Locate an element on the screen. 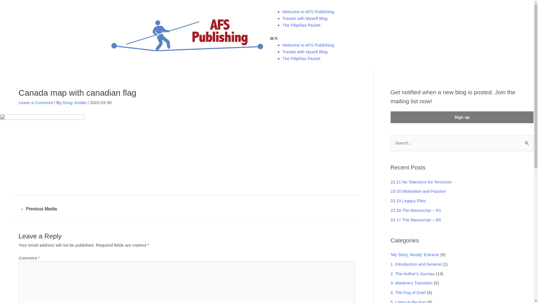 This screenshot has width=538, height=303. 1. Introduction and General is located at coordinates (416, 264).